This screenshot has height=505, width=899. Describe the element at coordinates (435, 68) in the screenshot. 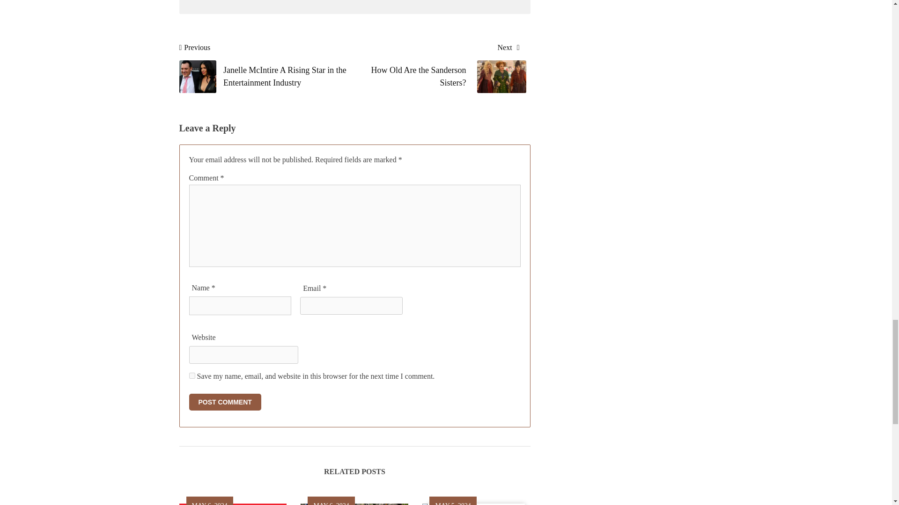

I see `yes` at that location.